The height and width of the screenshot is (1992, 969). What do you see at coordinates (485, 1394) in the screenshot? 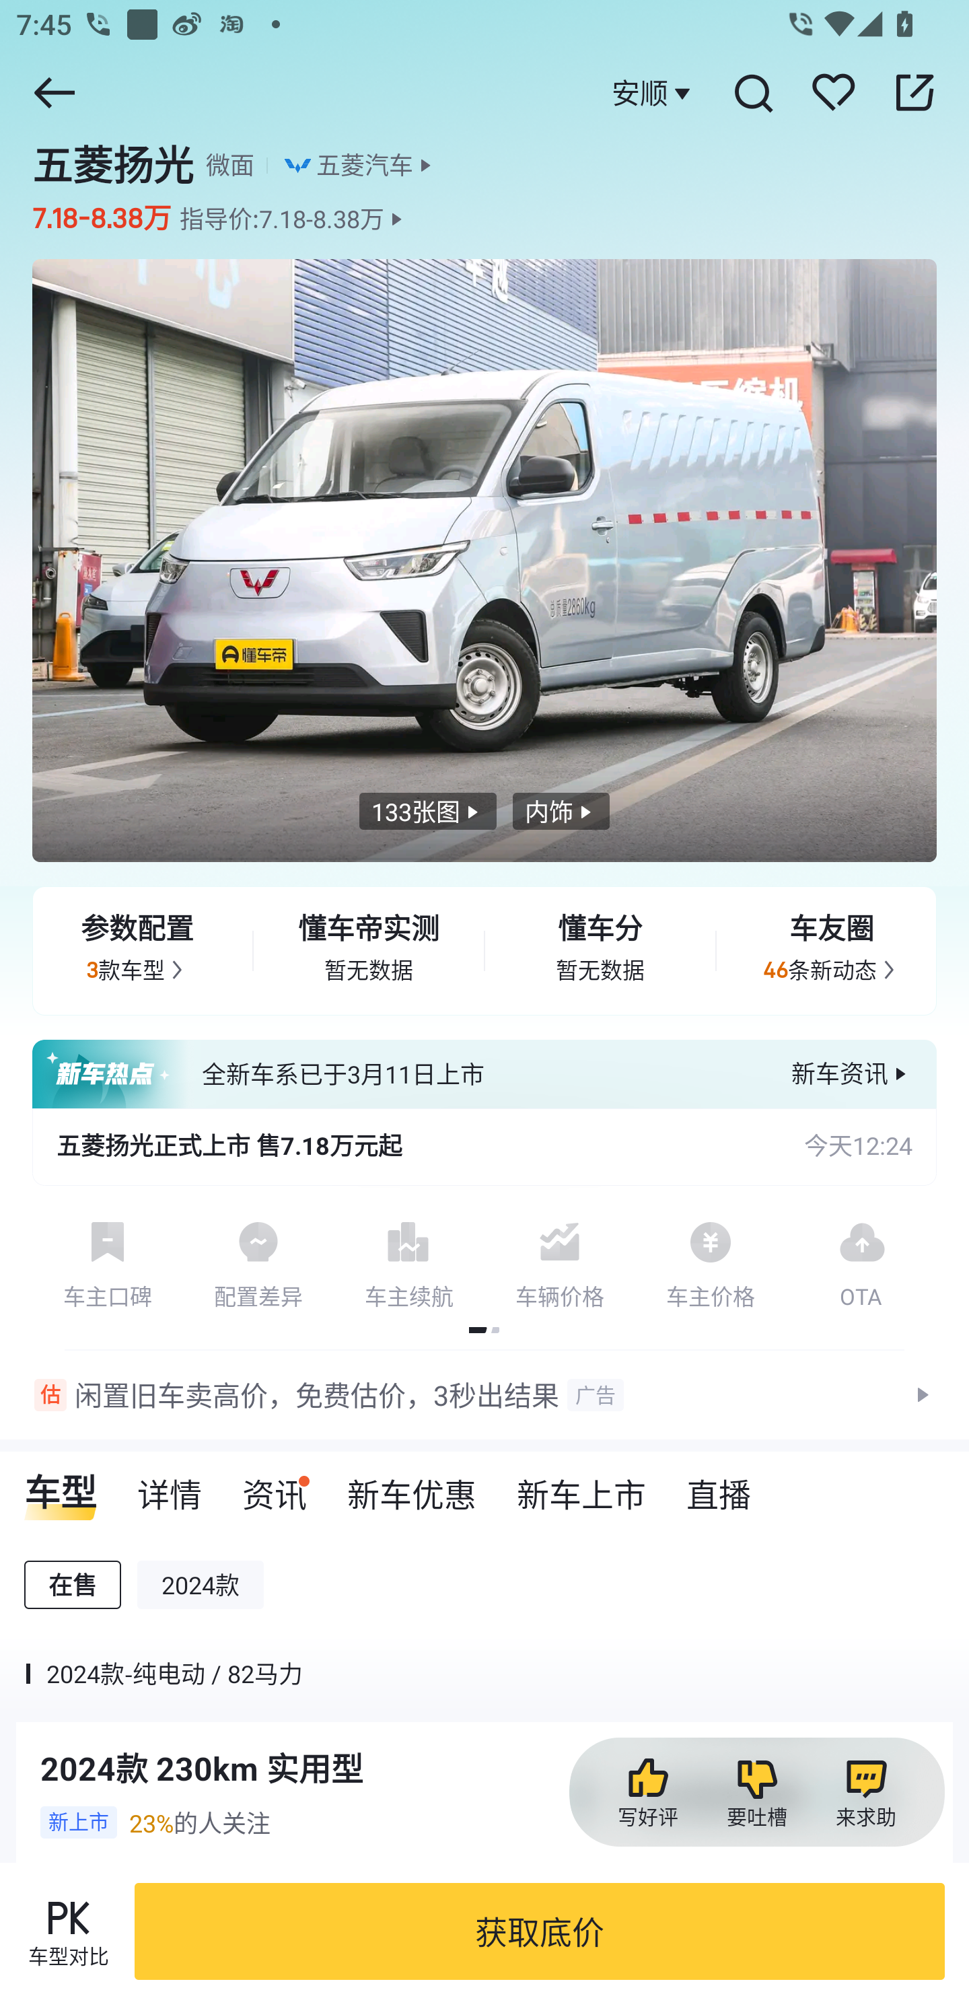
I see `估 闲置旧车卖高价，免费估价，3秒出结果 广告 ` at bounding box center [485, 1394].